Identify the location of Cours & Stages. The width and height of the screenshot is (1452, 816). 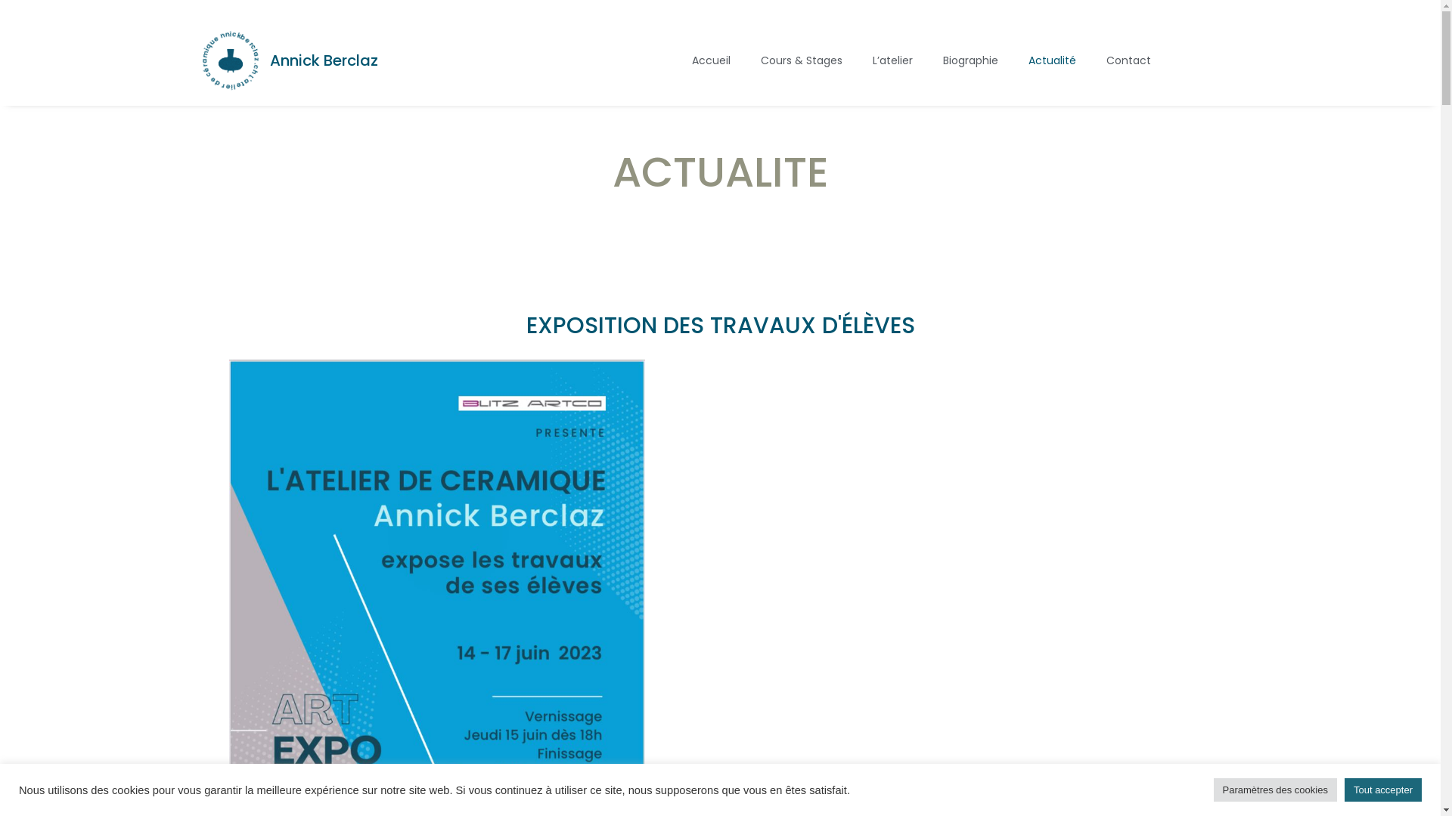
(802, 60).